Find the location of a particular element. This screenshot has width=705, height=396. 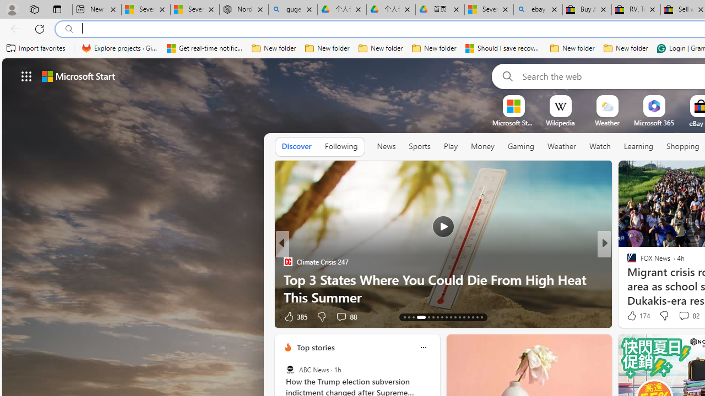

Forge of Empires is located at coordinates (648, 279).